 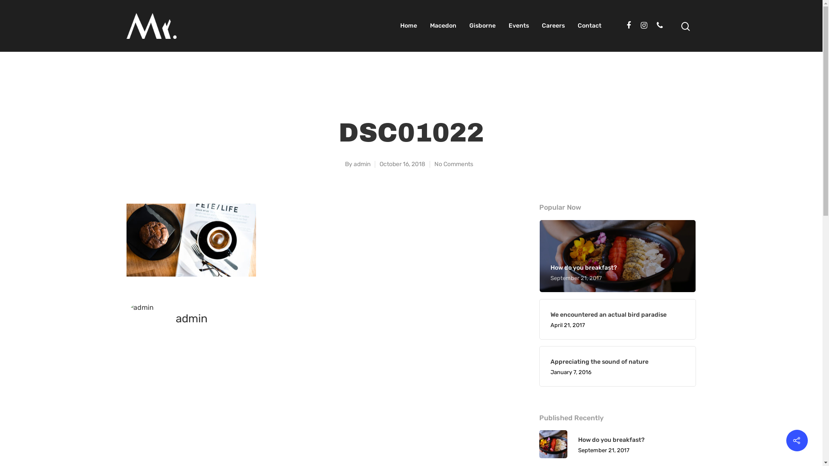 I want to click on Home, so click(x=408, y=26).